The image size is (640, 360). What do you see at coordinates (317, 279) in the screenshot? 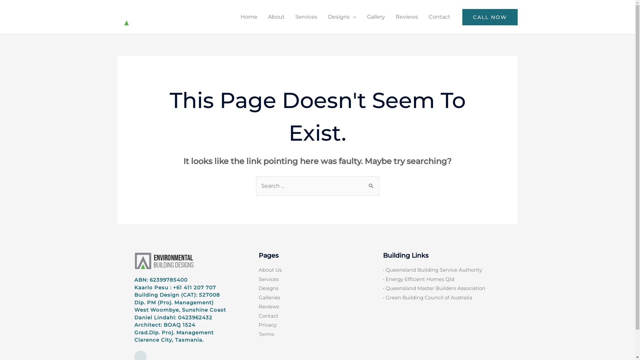
I see `Services` at bounding box center [317, 279].